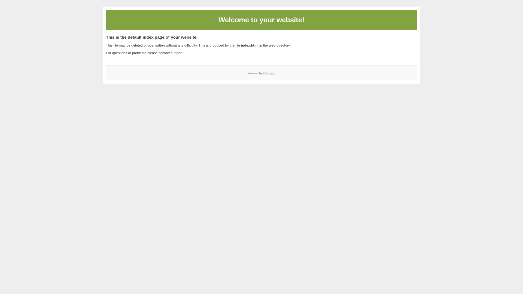 The width and height of the screenshot is (523, 294). Describe the element at coordinates (269, 73) in the screenshot. I see `ISPConfig` at that location.